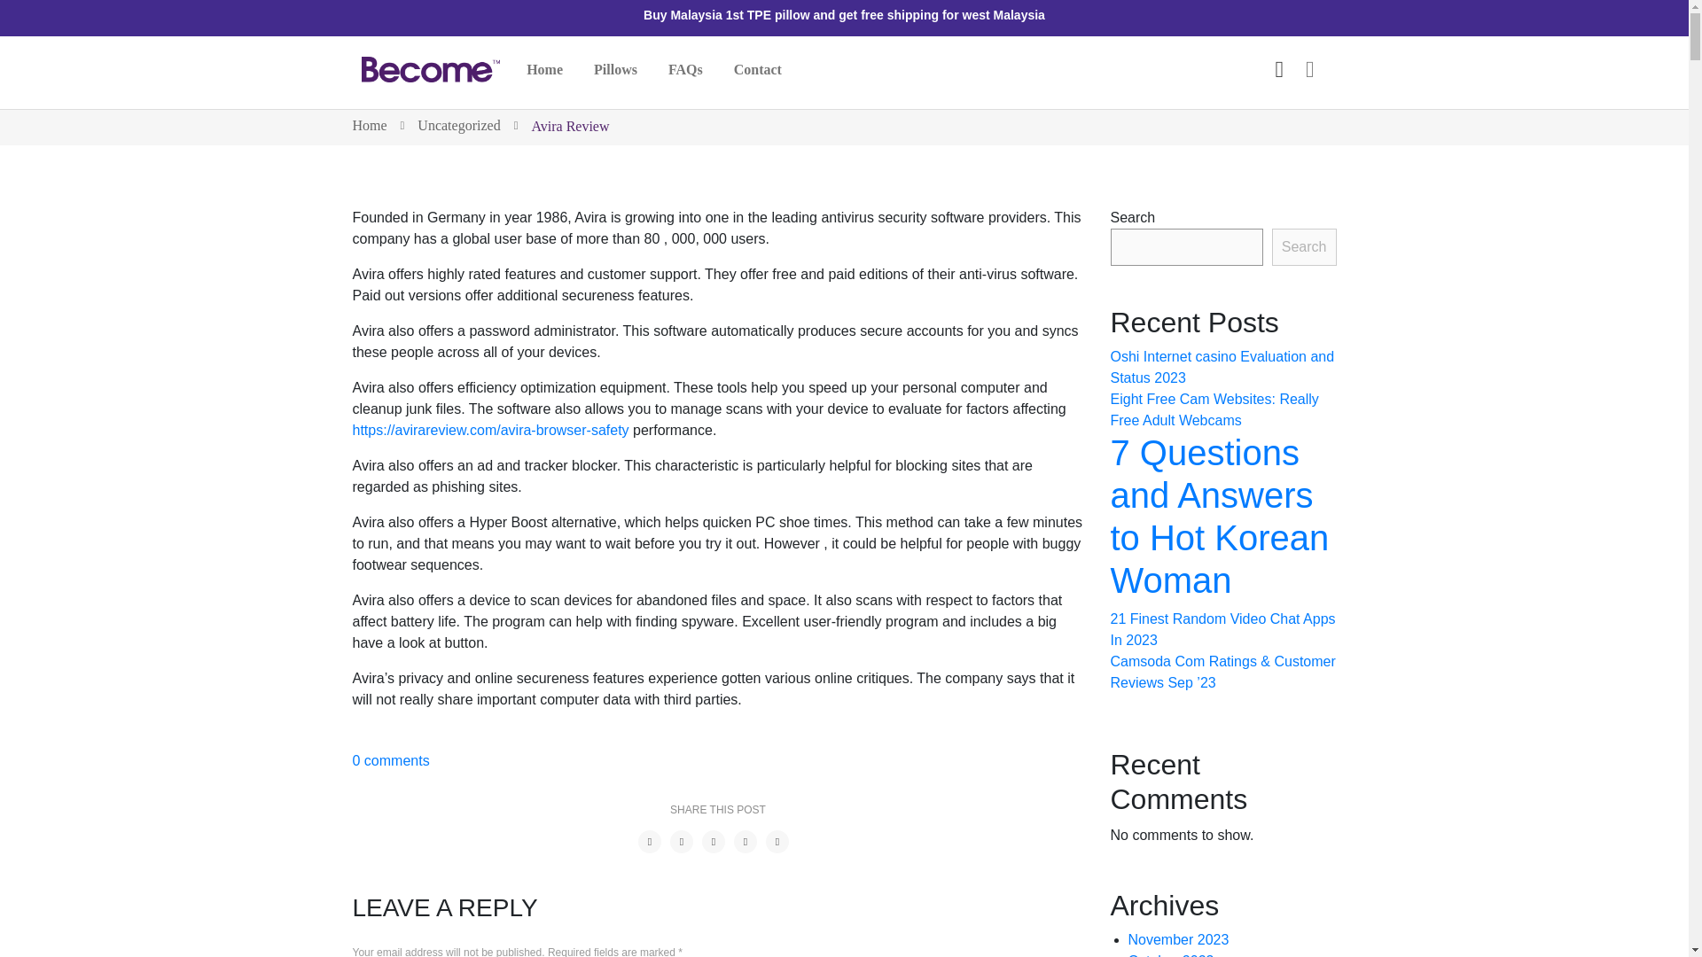 Image resolution: width=1702 pixels, height=957 pixels. Describe the element at coordinates (713, 842) in the screenshot. I see `Pinterest` at that location.